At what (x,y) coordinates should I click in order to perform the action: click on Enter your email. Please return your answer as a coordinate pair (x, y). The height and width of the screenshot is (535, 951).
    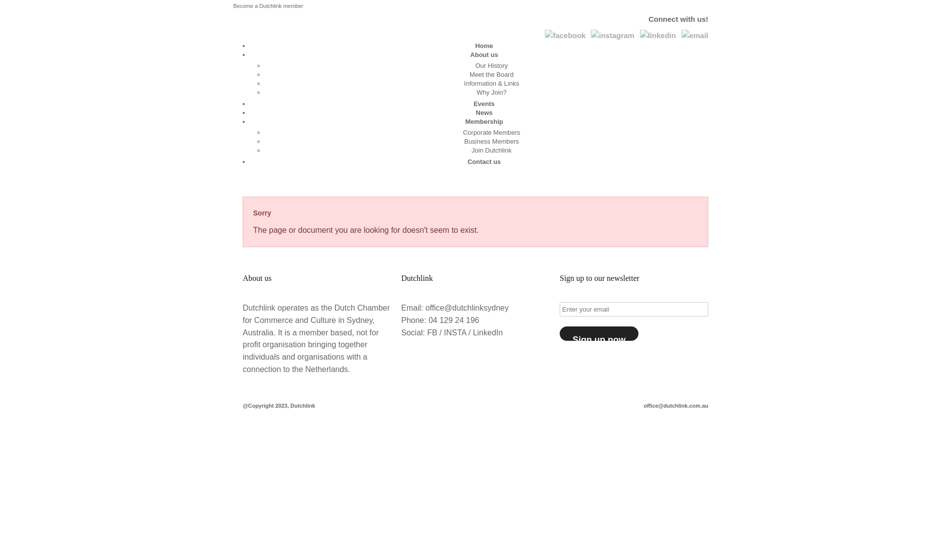
    Looking at the image, I should click on (634, 309).